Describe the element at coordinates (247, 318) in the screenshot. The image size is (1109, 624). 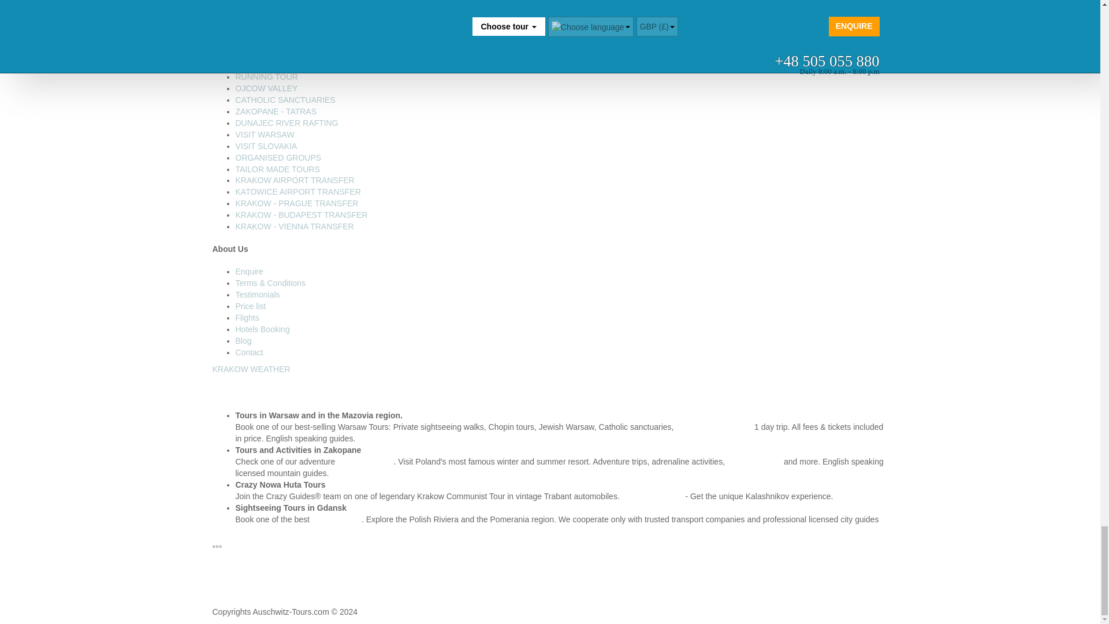
I see `Flights` at that location.